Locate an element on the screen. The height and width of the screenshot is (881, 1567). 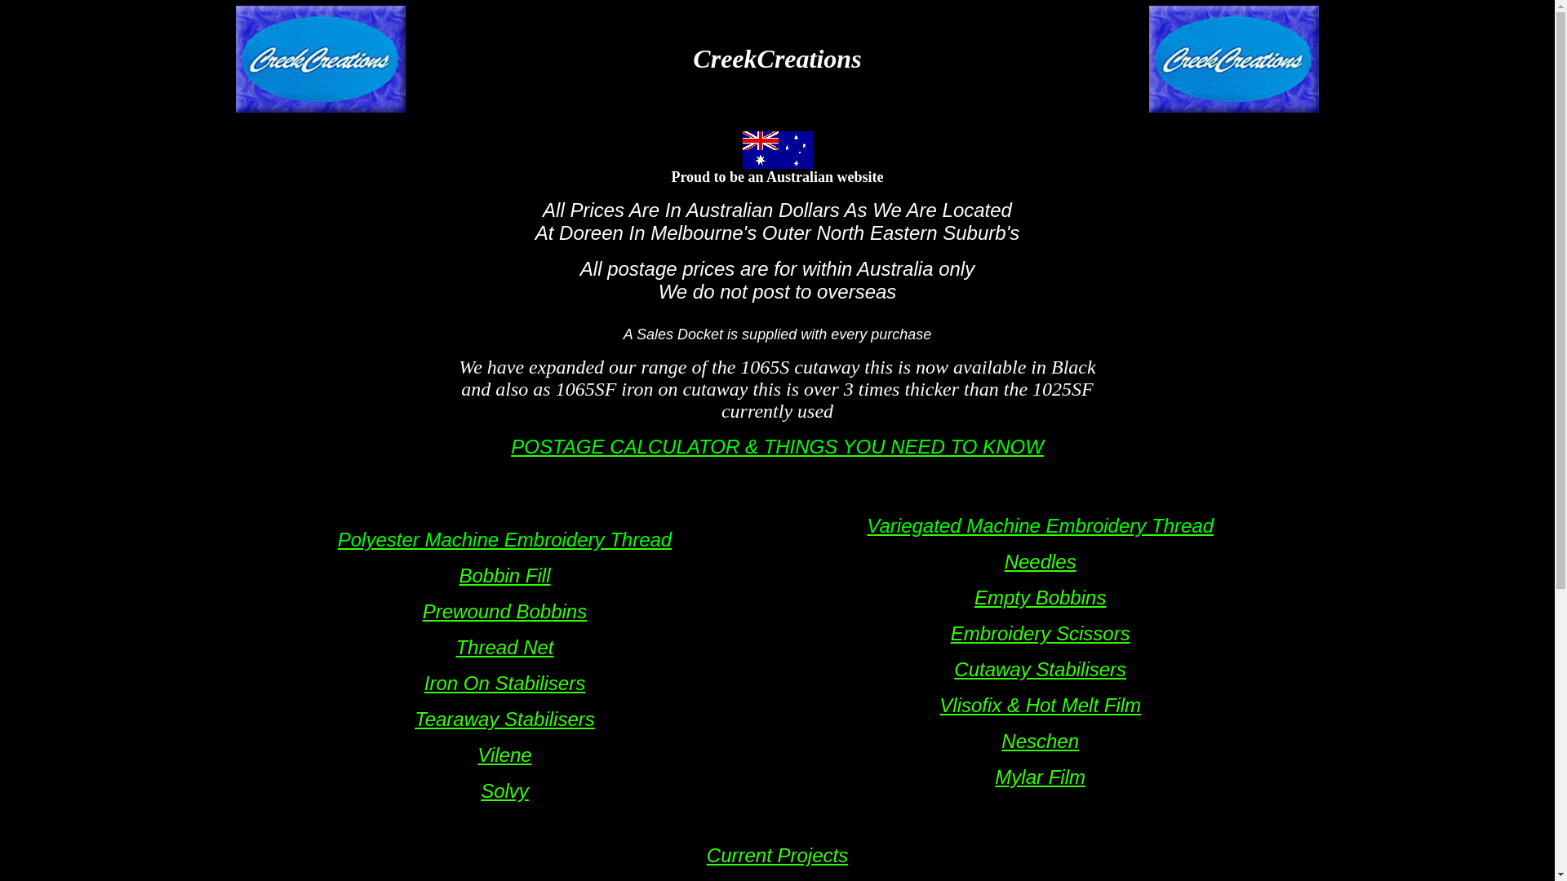
Neschen is located at coordinates (1040, 740).